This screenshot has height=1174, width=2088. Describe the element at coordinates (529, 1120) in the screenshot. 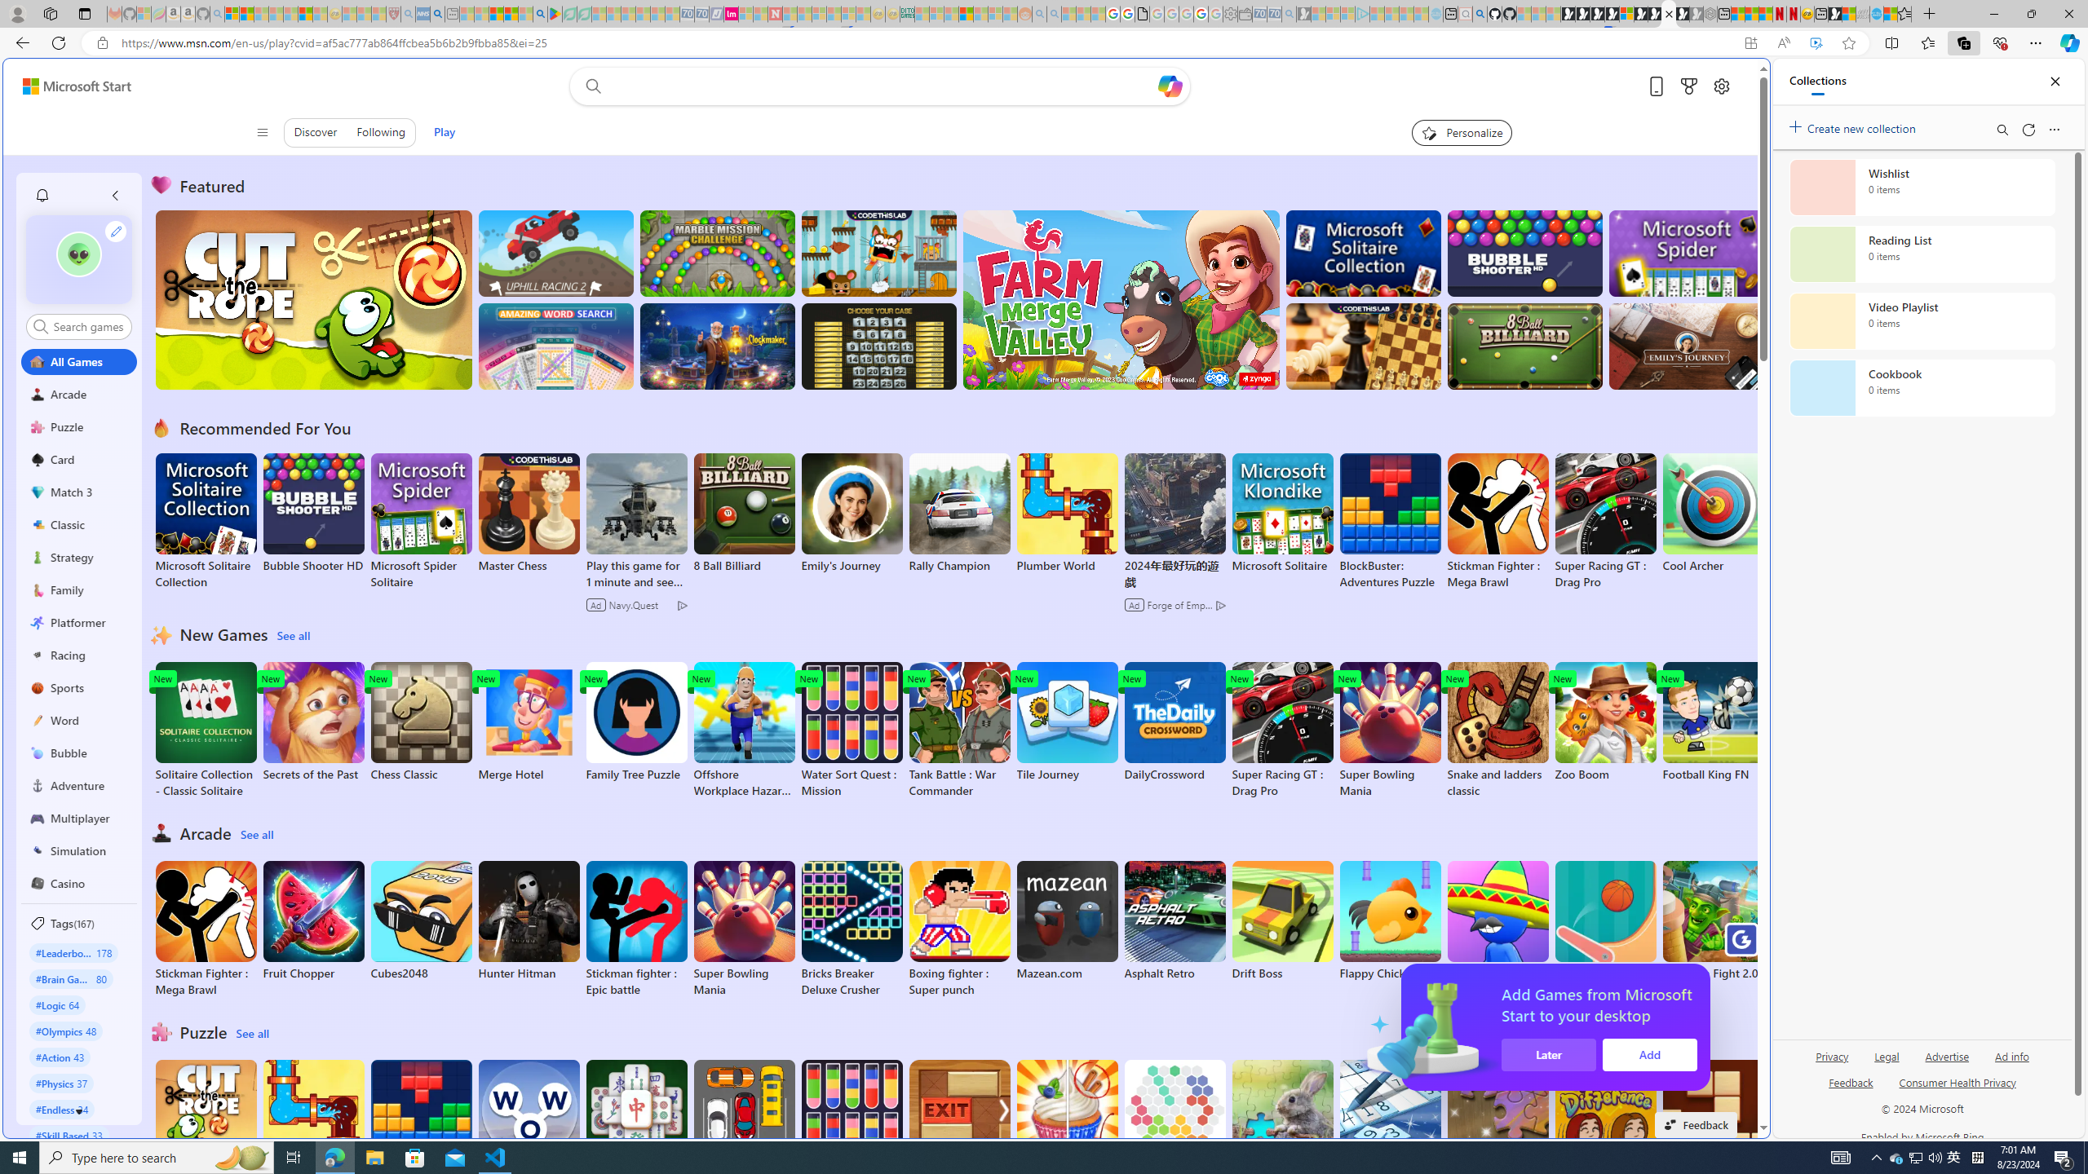

I see `Words of Wonders` at that location.